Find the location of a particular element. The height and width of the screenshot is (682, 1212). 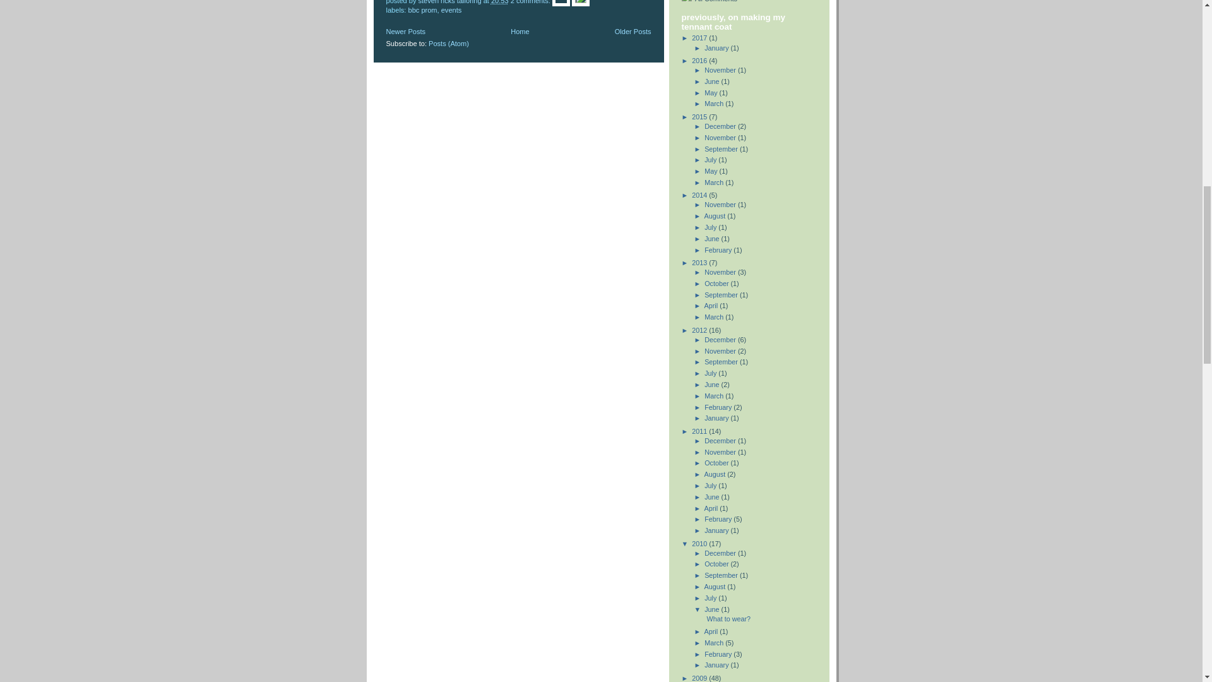

author profile is located at coordinates (450, 2).